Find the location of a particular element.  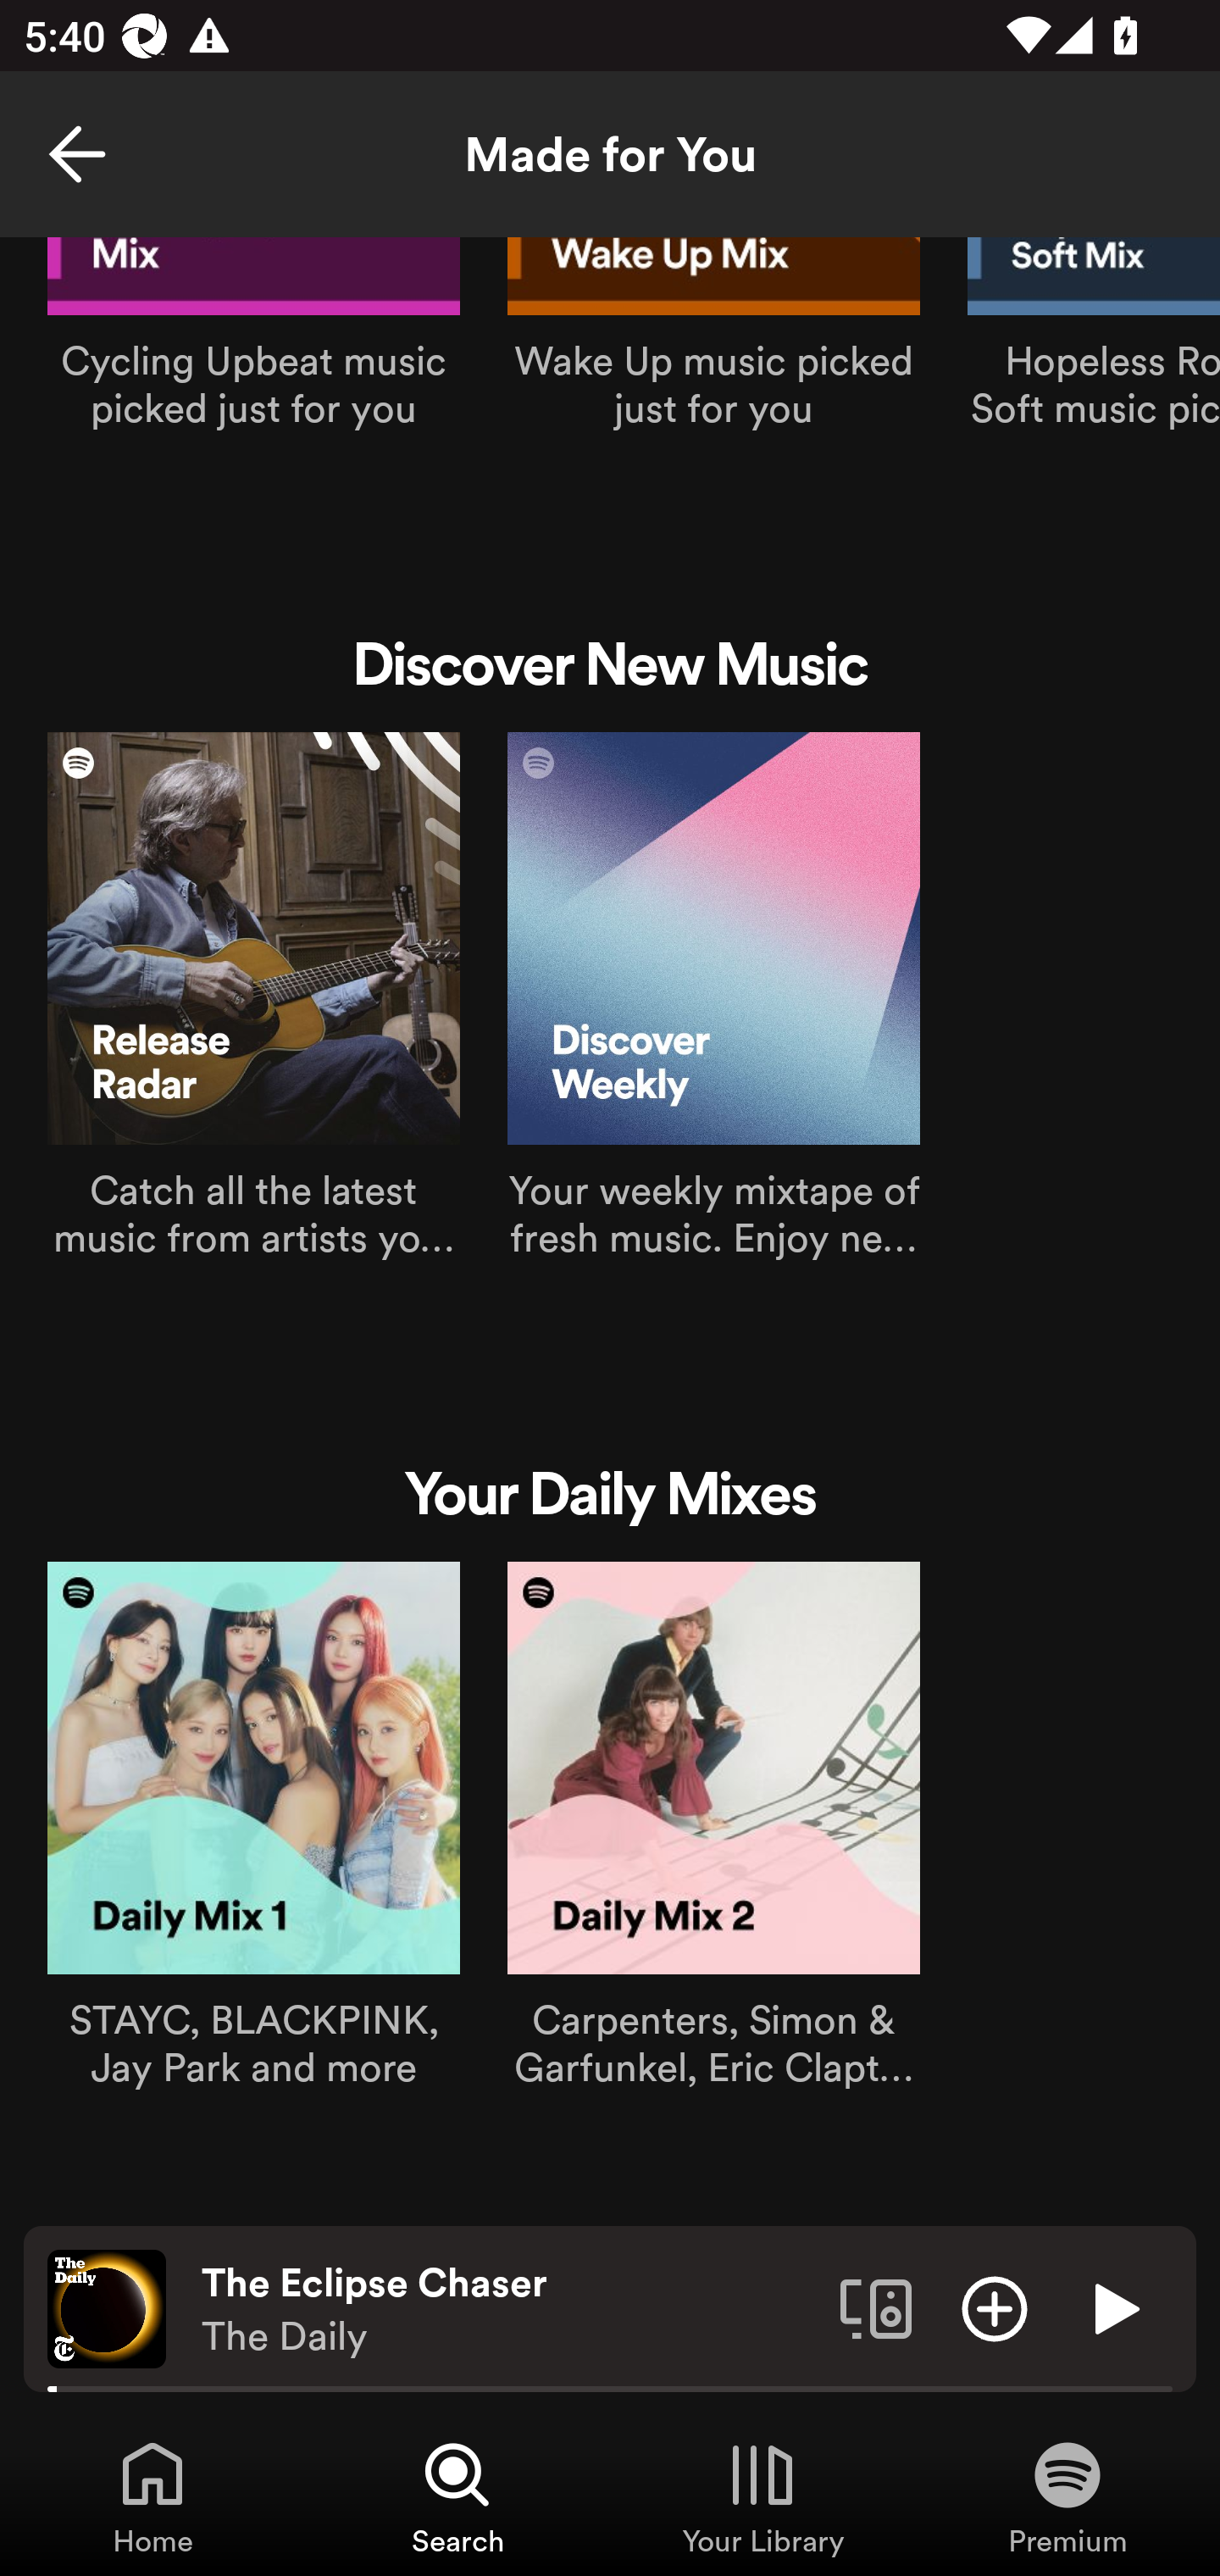

The Eclipse Chaser The Daily is located at coordinates (508, 2309).